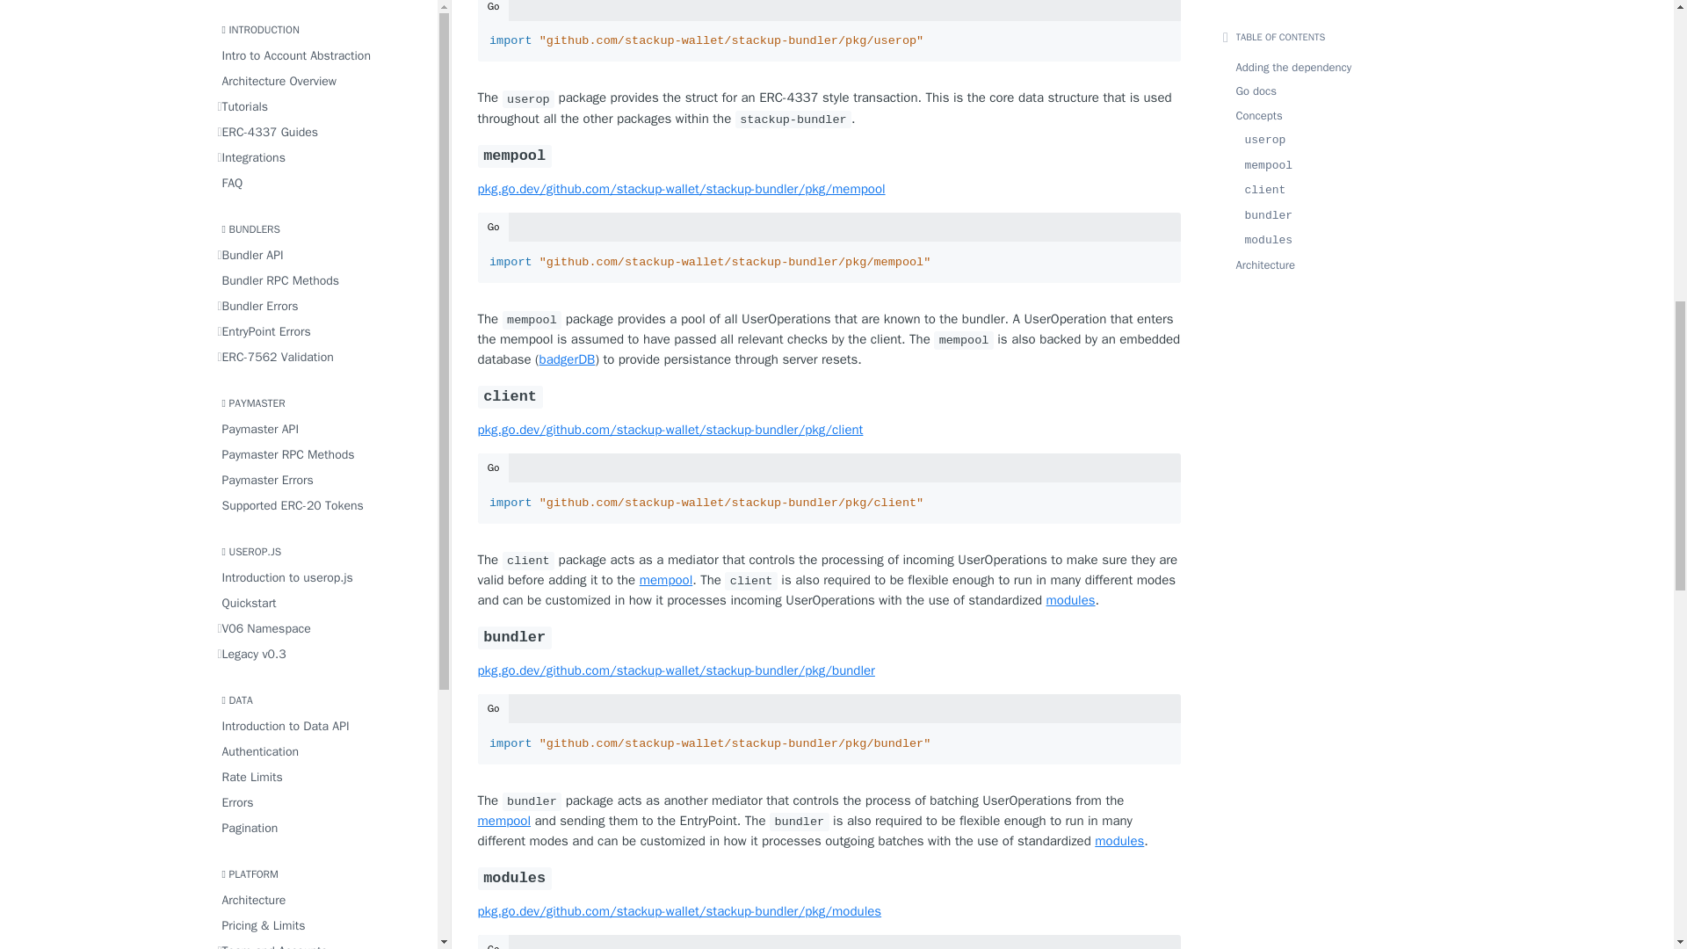 The image size is (1687, 949). I want to click on modules, so click(829, 878).